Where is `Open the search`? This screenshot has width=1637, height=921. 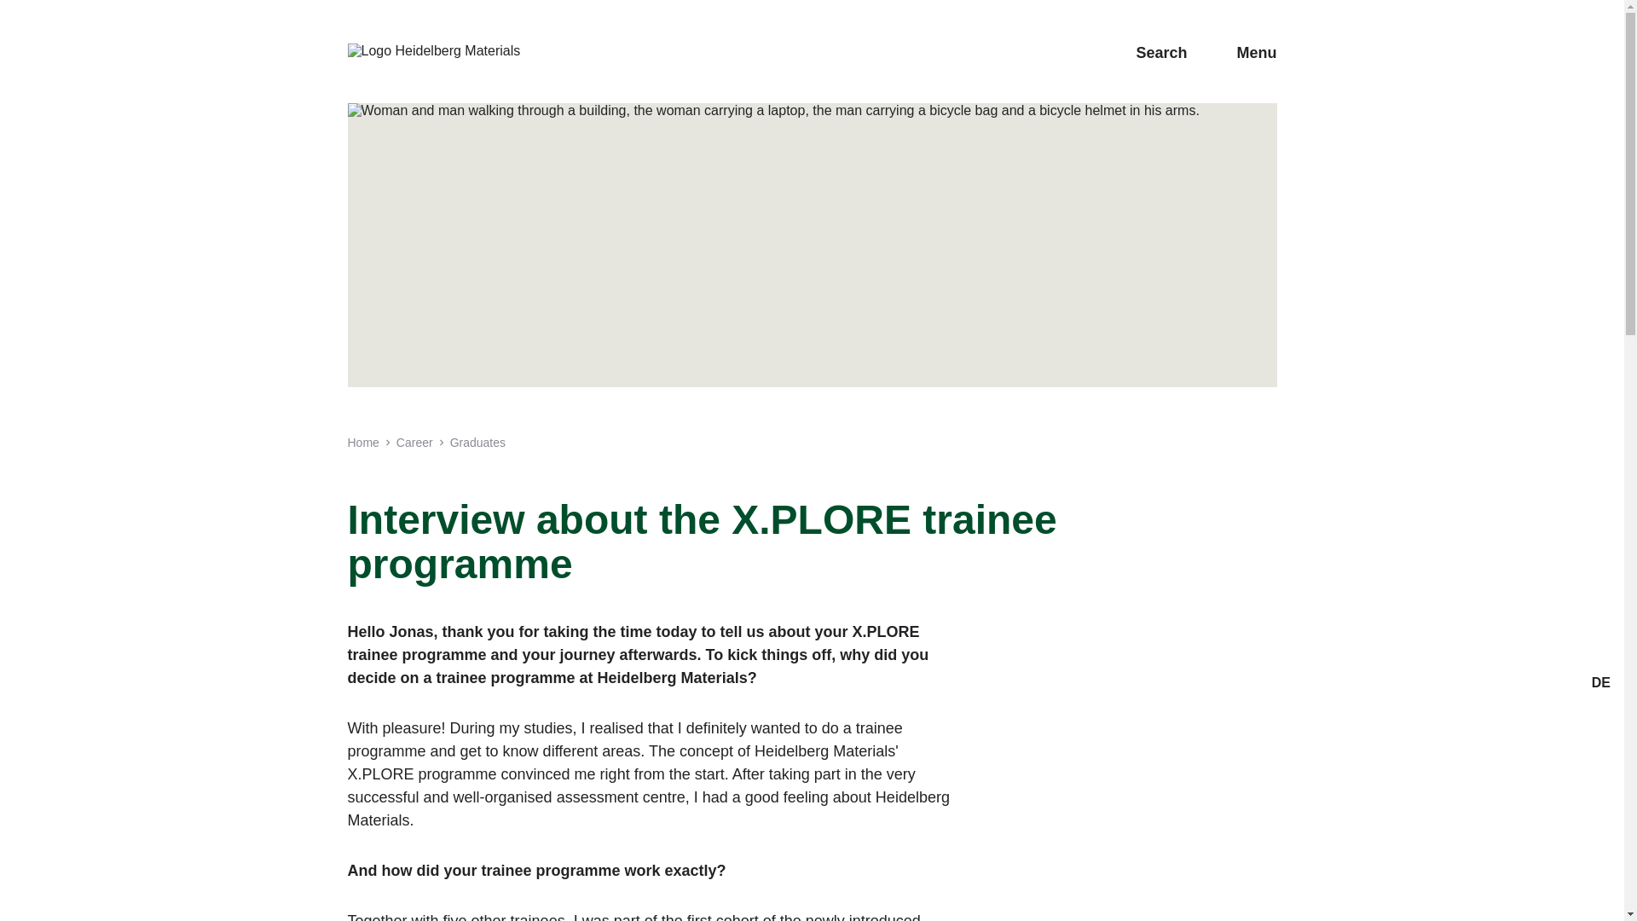 Open the search is located at coordinates (1149, 53).